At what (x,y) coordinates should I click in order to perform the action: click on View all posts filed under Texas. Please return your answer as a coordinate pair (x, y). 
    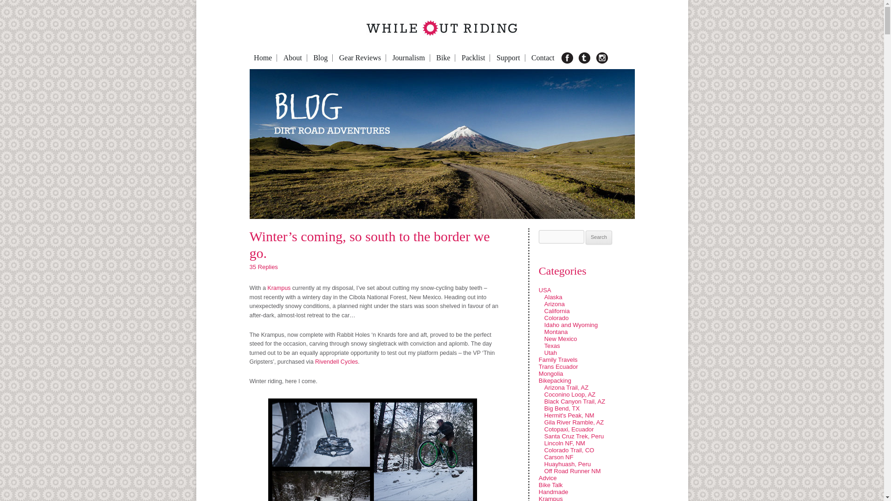
    Looking at the image, I should click on (552, 345).